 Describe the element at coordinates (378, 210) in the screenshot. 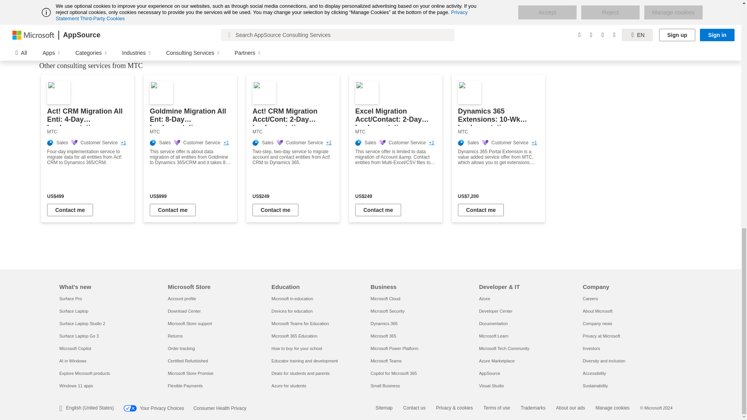

I see `Contact me` at that location.